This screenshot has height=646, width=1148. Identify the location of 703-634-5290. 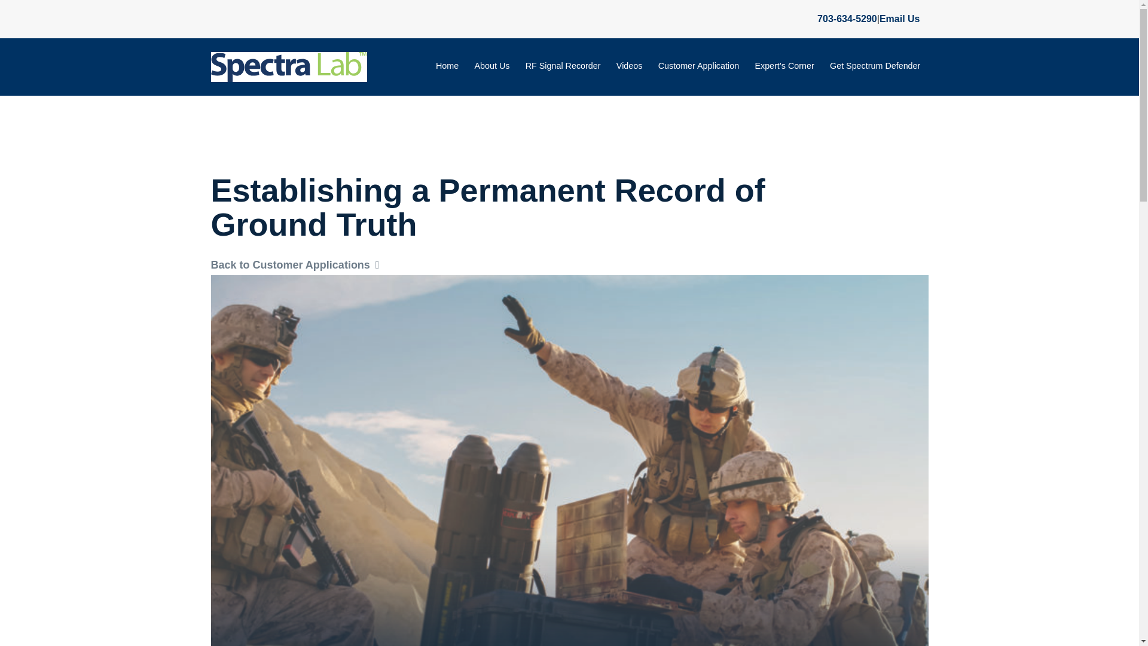
(847, 18).